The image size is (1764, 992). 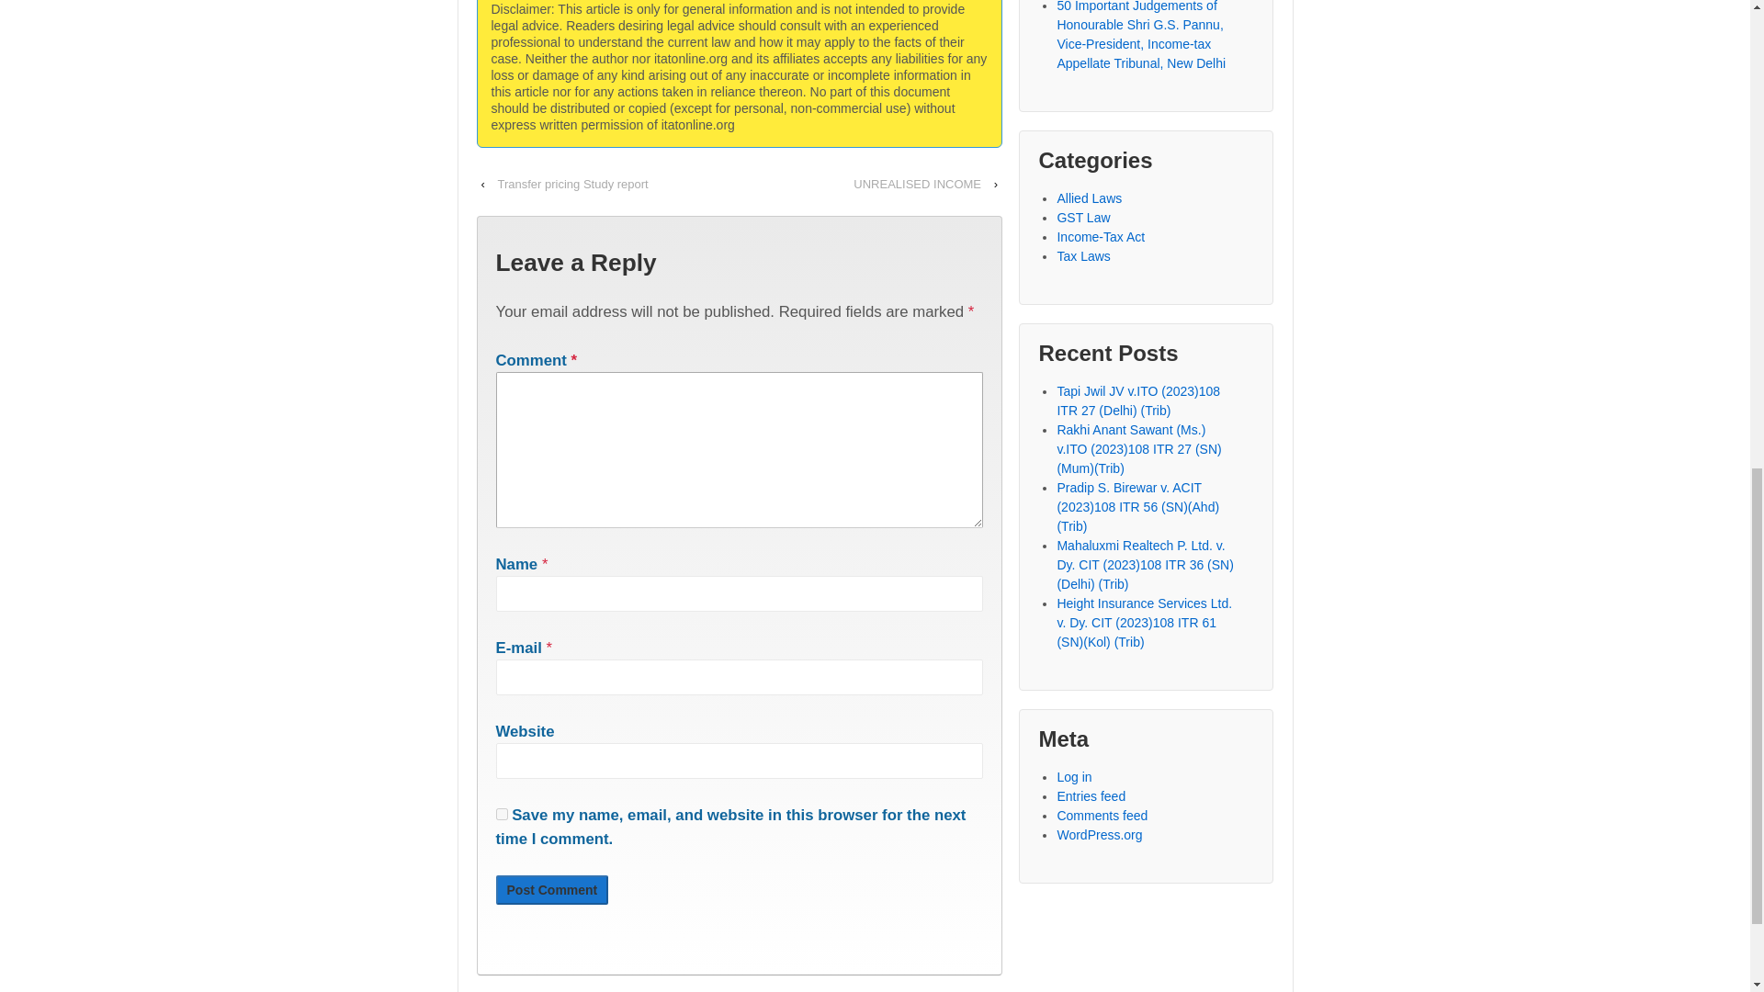 What do you see at coordinates (571, 184) in the screenshot?
I see `Transfer pricing Study report` at bounding box center [571, 184].